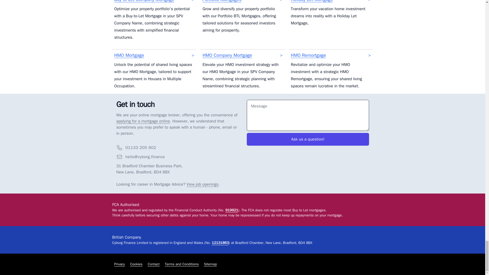  Describe the element at coordinates (307, 139) in the screenshot. I see `Ask us a question!` at that location.